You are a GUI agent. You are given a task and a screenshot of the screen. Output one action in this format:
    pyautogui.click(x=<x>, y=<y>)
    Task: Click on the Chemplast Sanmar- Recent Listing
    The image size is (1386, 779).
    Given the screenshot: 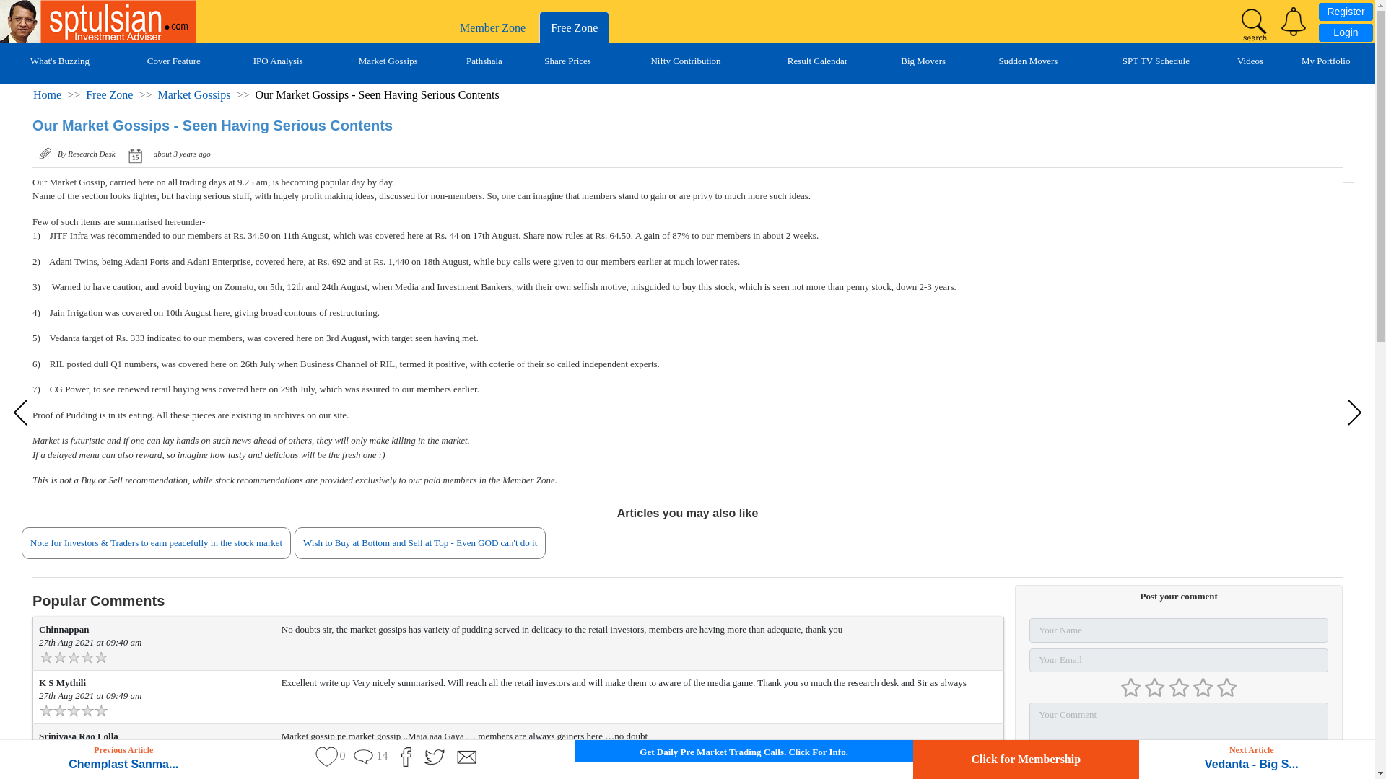 What is the action you would take?
    pyautogui.click(x=23, y=413)
    